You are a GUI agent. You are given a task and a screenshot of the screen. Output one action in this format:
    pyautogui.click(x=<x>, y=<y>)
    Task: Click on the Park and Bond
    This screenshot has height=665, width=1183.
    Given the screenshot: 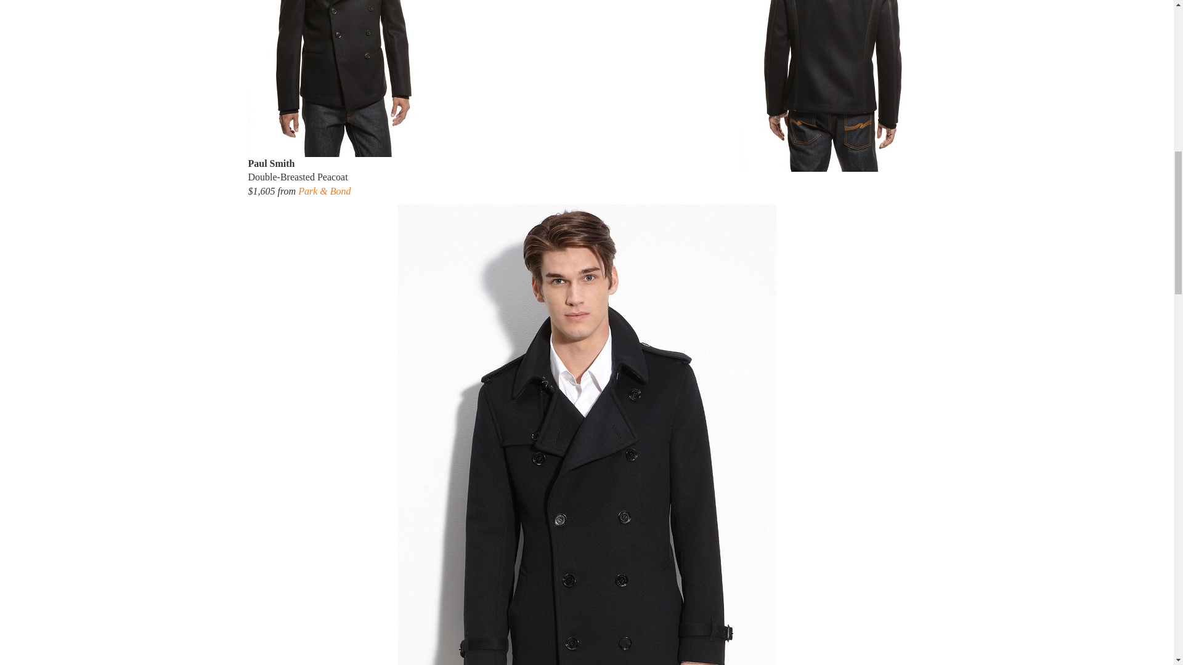 What is the action you would take?
    pyautogui.click(x=324, y=191)
    